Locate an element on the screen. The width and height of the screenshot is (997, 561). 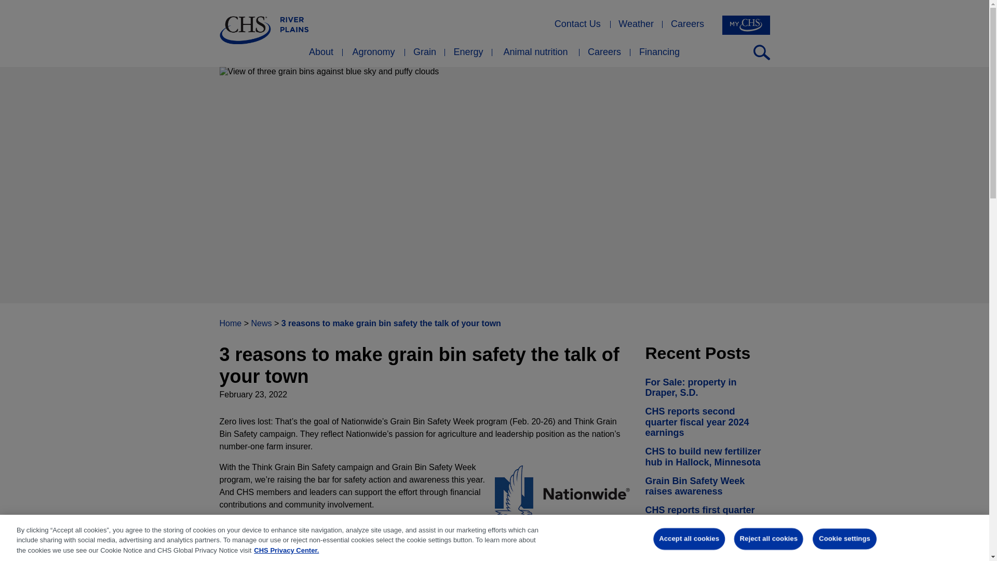
Agronomy is located at coordinates (373, 55).